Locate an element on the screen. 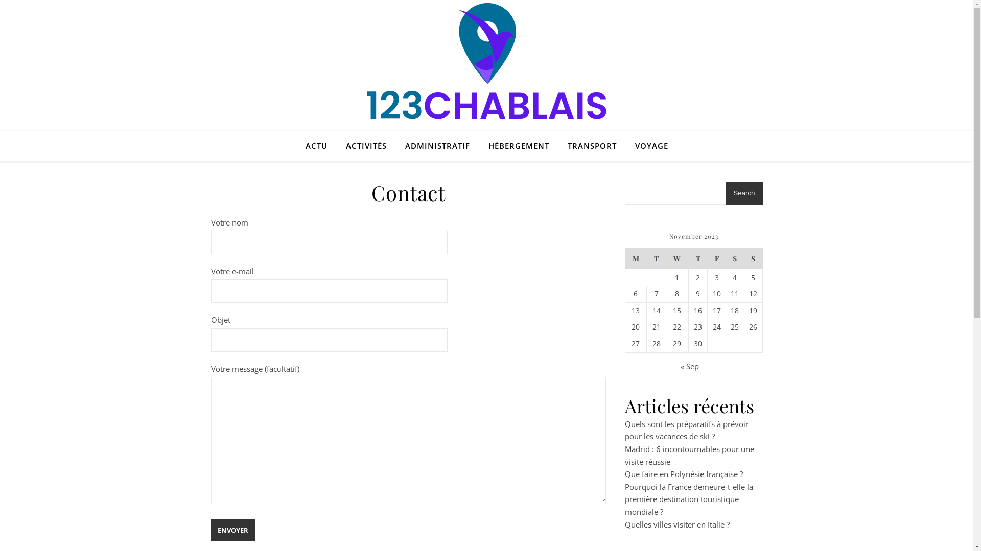 Image resolution: width=981 pixels, height=551 pixels. Quelles villes visiter en Italie ? is located at coordinates (676, 524).